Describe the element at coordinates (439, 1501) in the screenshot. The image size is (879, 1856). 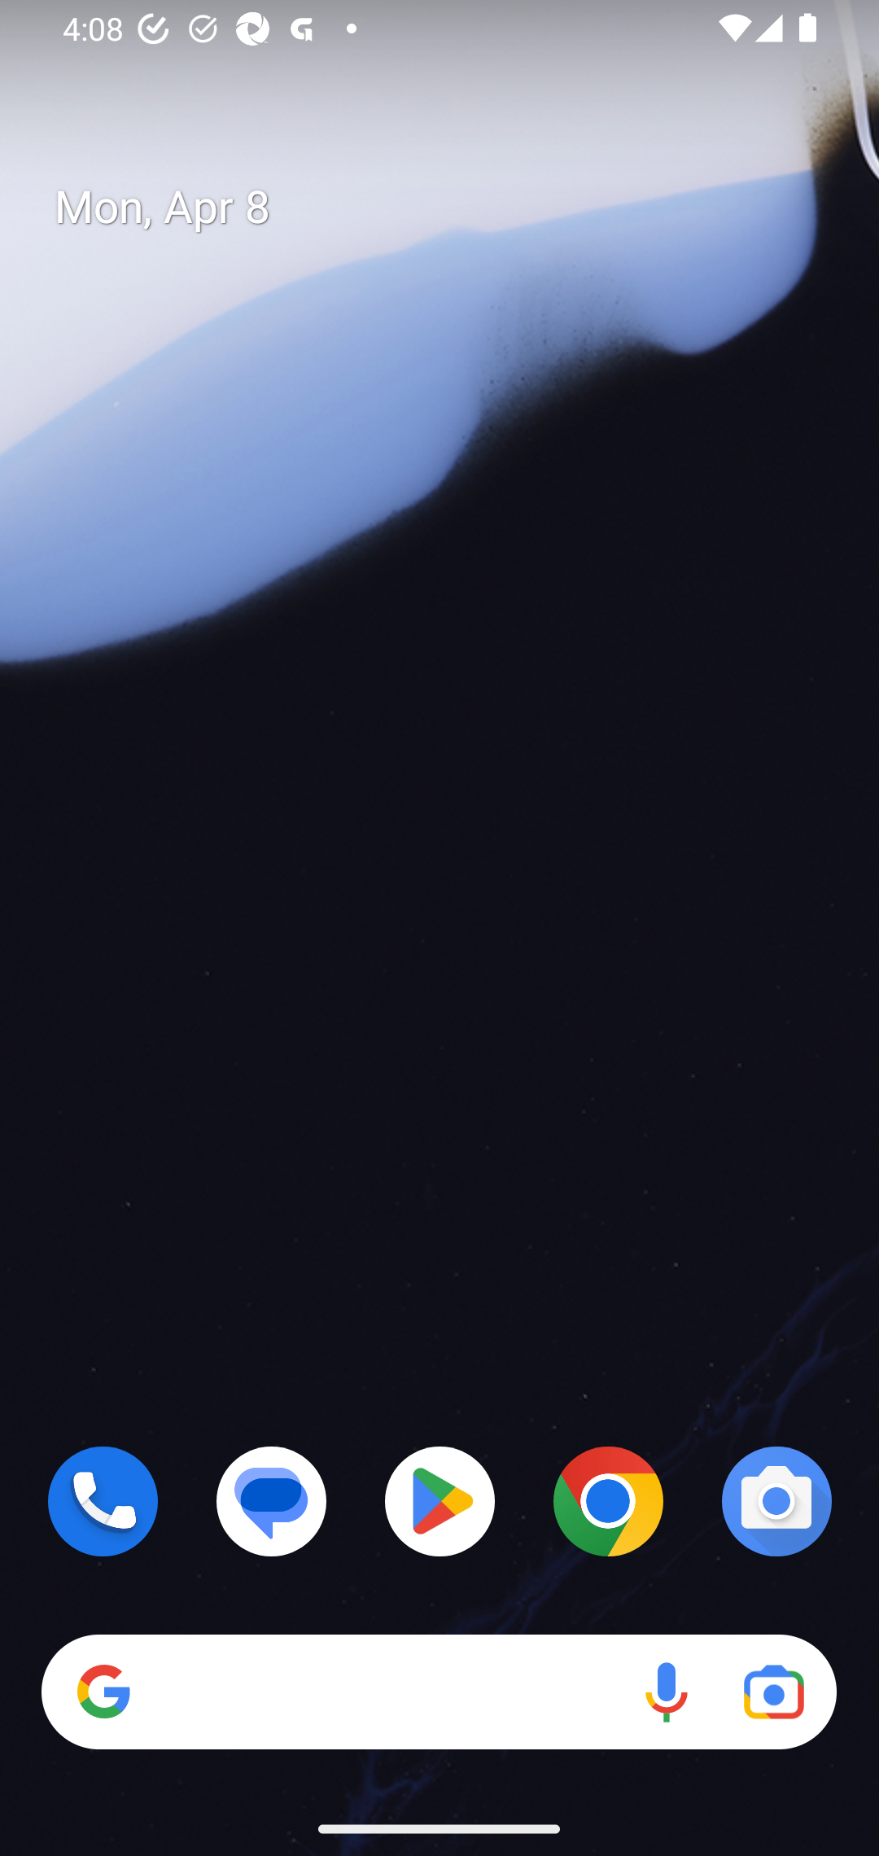
I see `Play Store` at that location.